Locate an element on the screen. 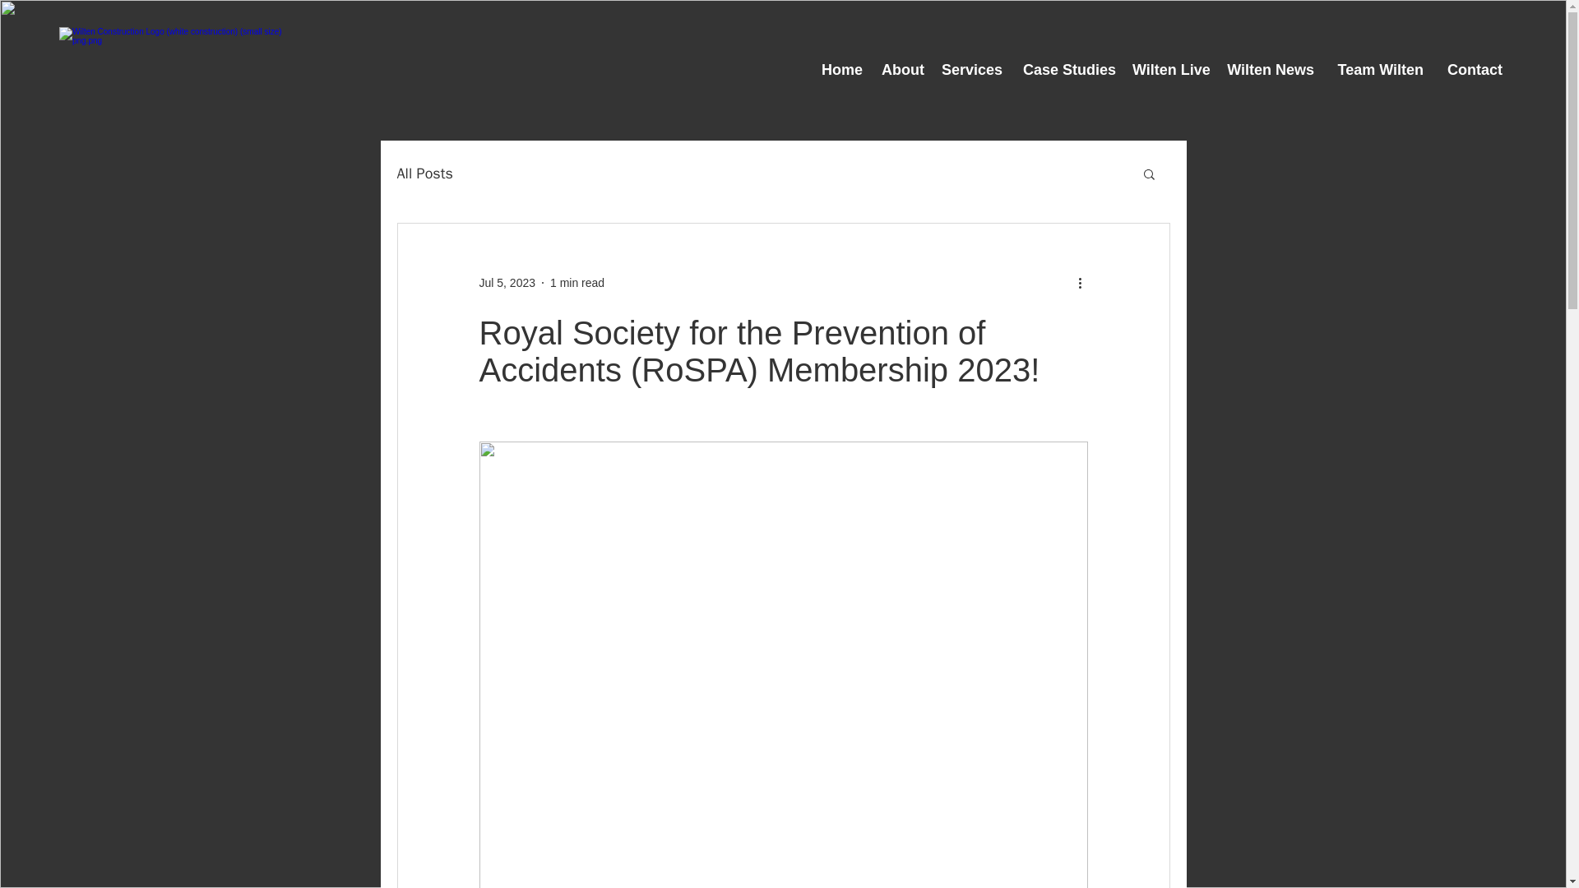 The image size is (1579, 888). All Posts is located at coordinates (424, 173).